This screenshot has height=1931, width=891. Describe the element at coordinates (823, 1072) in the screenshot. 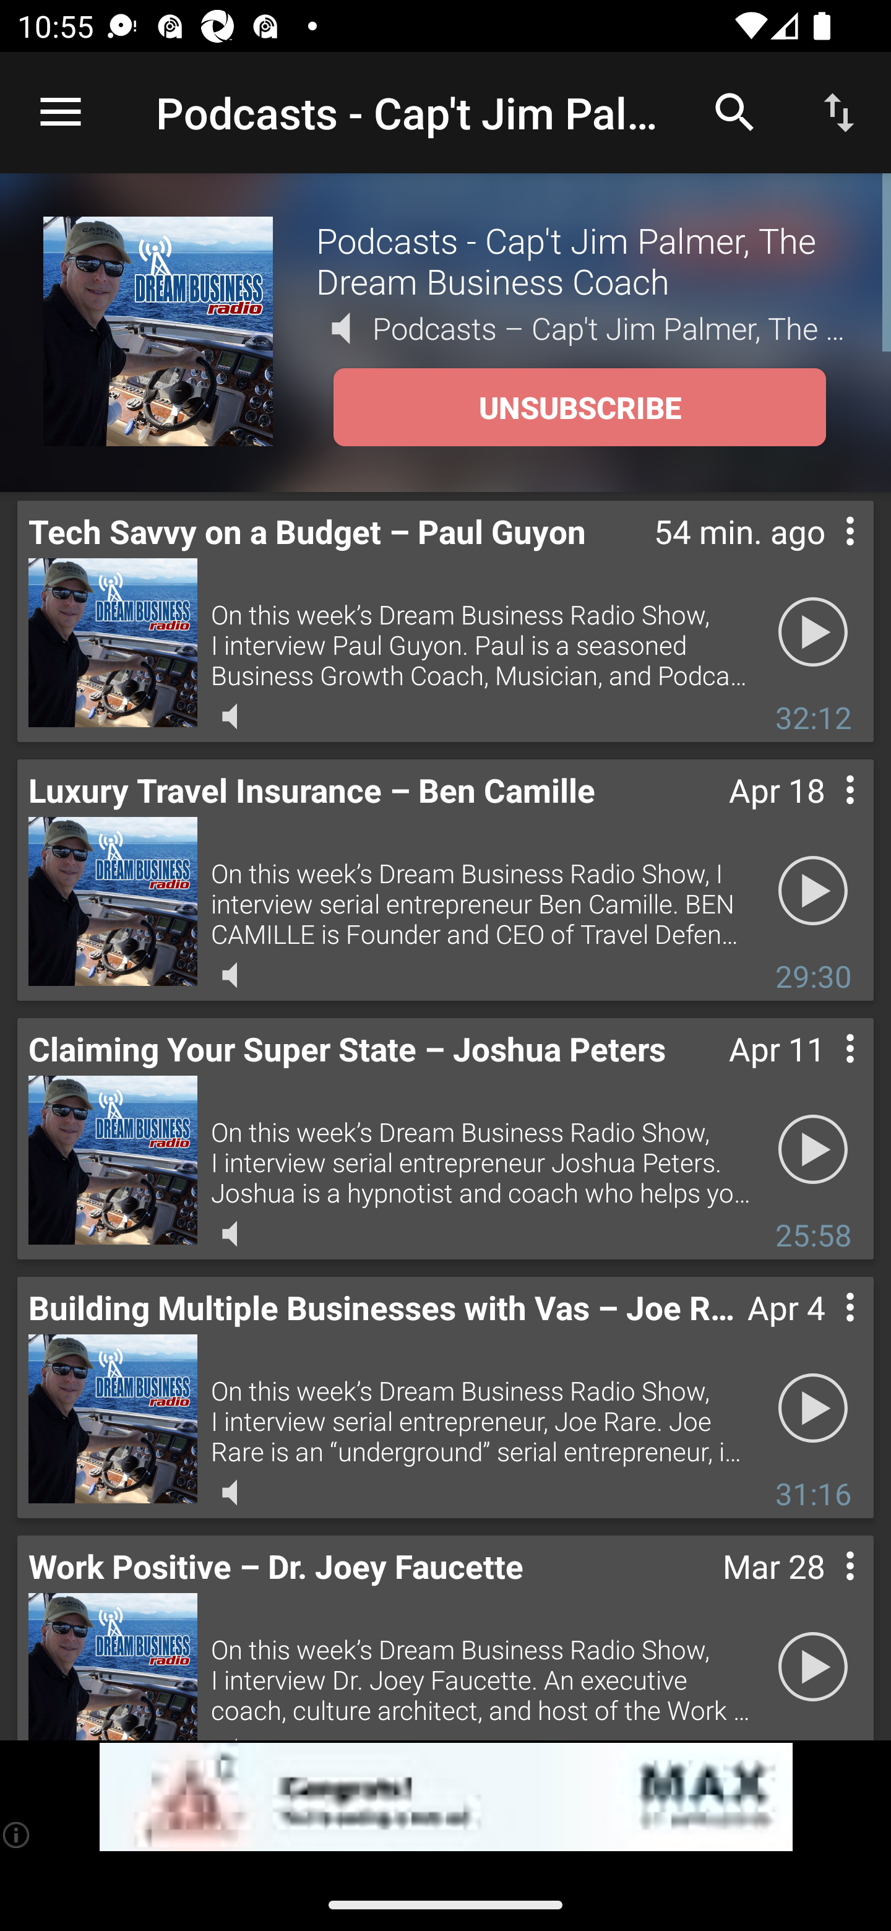

I see `Contextual menu` at that location.